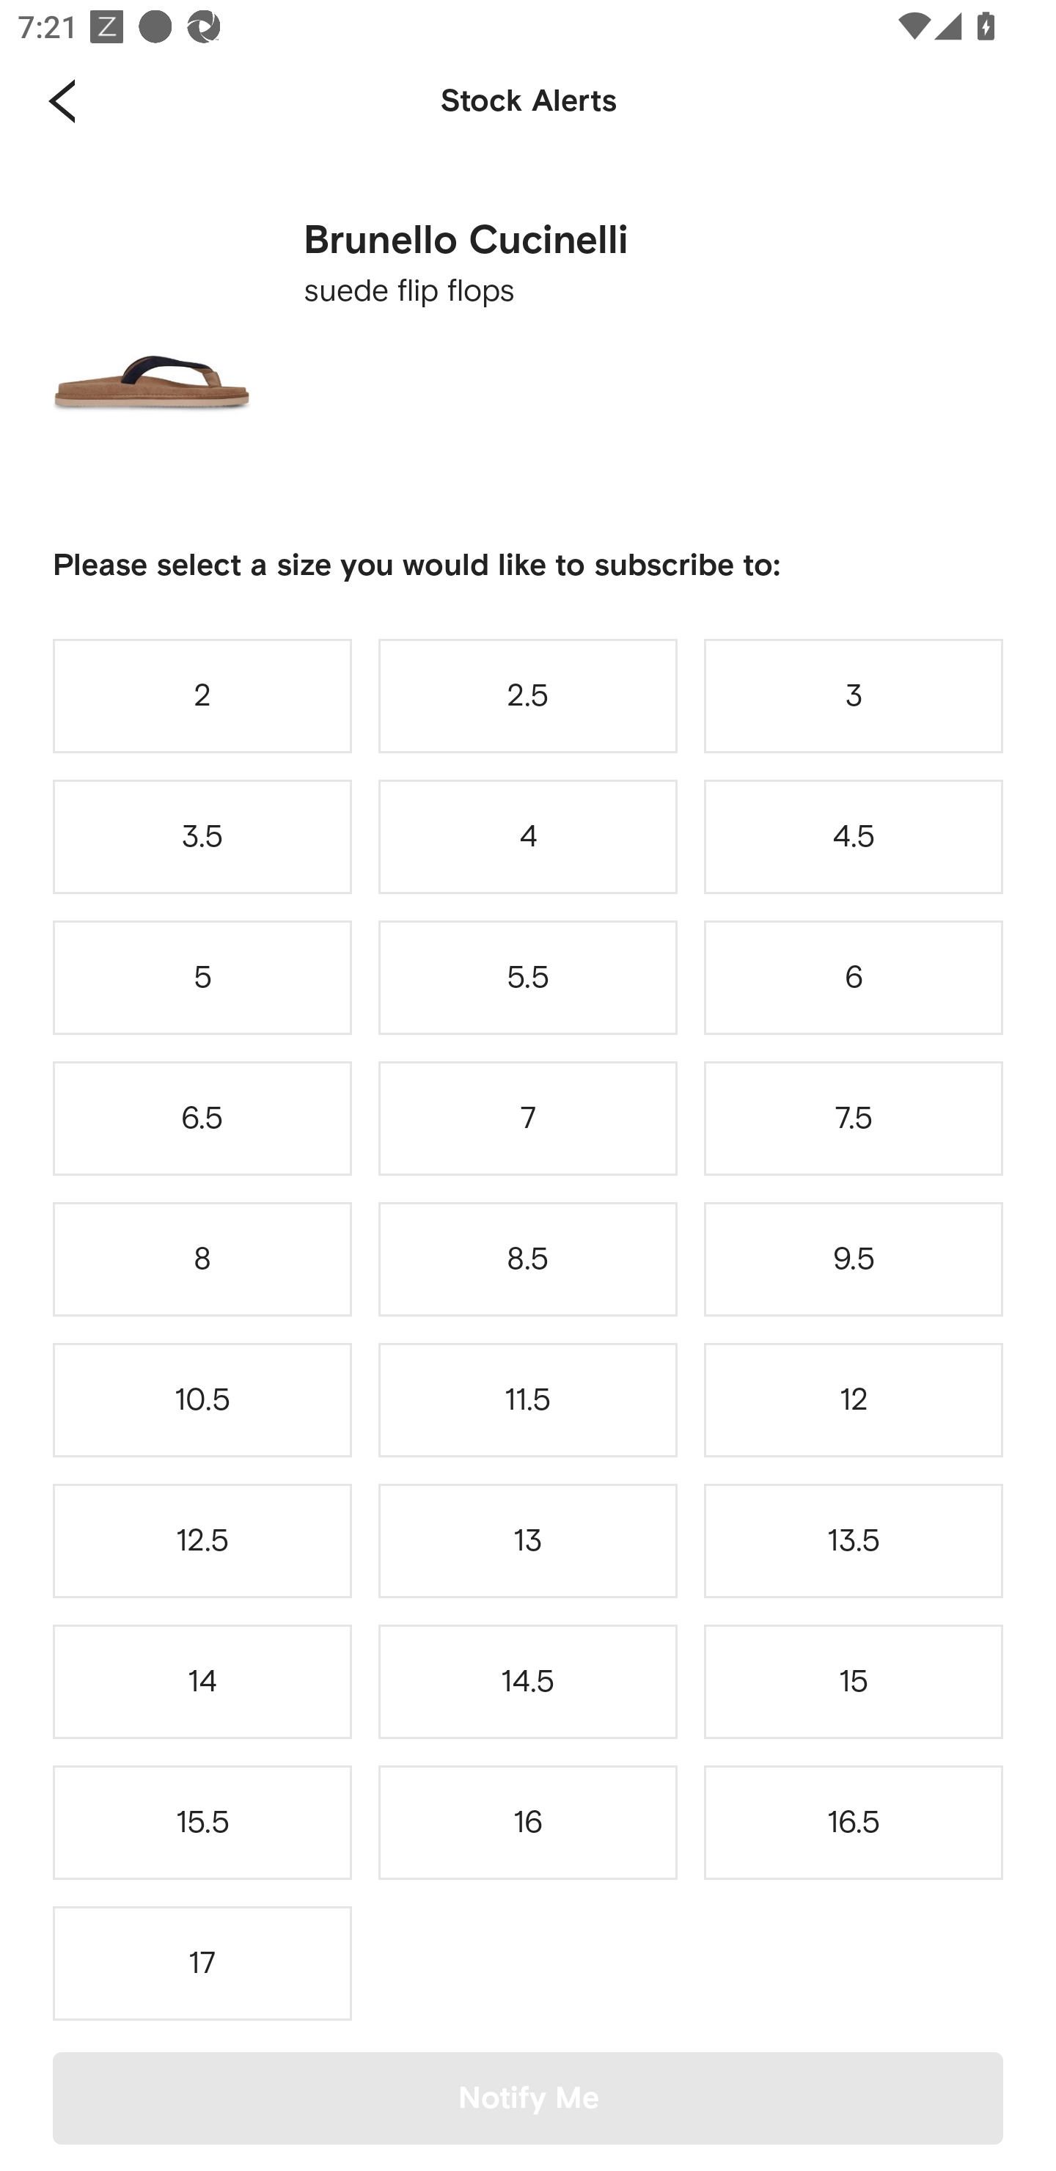 This screenshot has width=1056, height=2171. Describe the element at coordinates (202, 1540) in the screenshot. I see `12.5` at that location.